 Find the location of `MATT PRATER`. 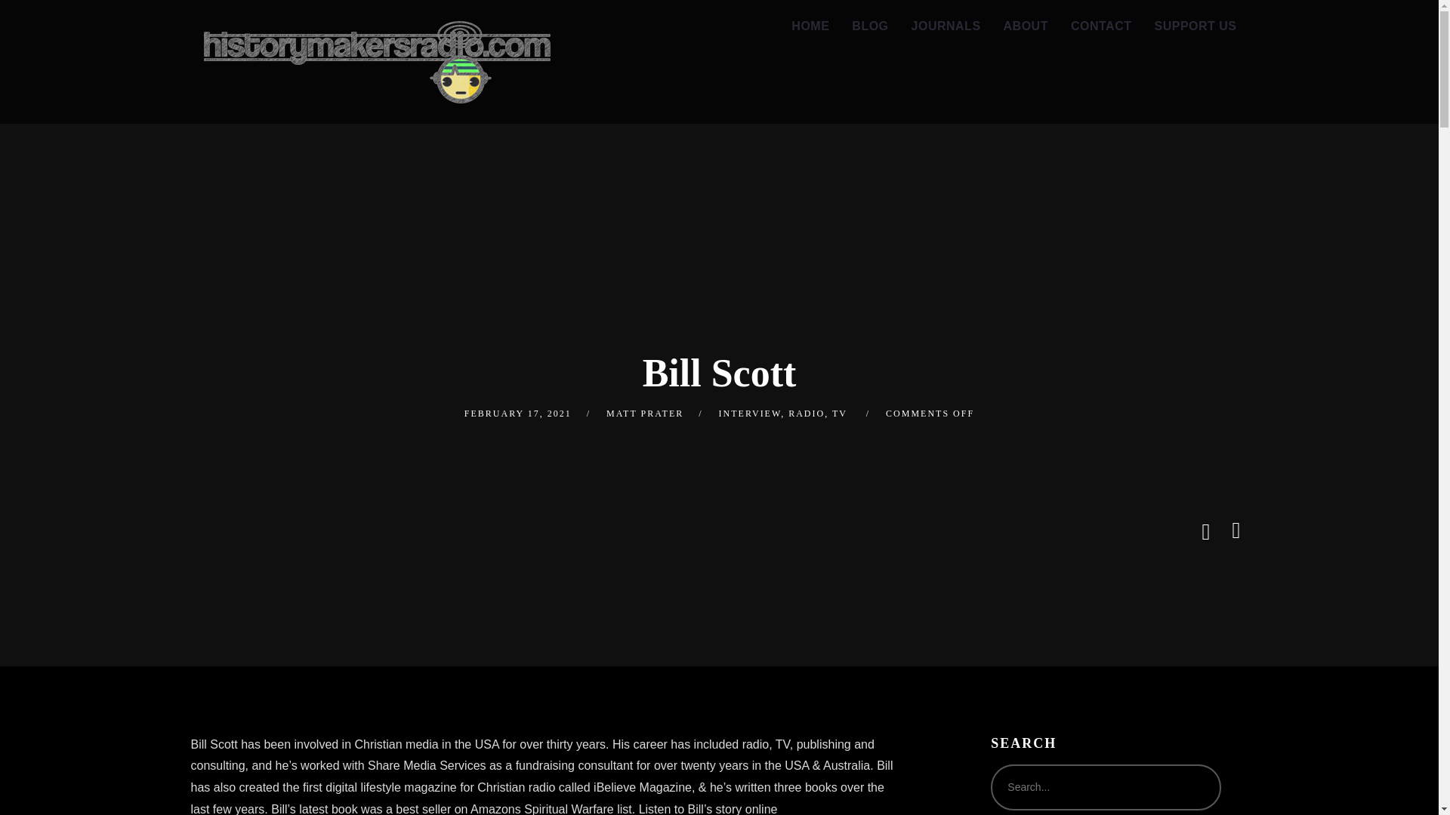

MATT PRATER is located at coordinates (644, 414).